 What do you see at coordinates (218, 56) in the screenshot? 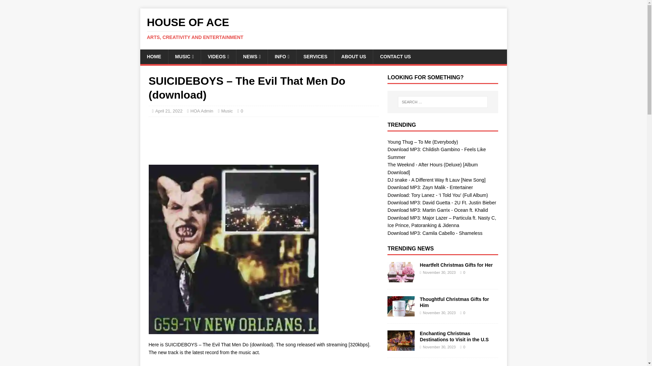
I see `HOME` at bounding box center [218, 56].